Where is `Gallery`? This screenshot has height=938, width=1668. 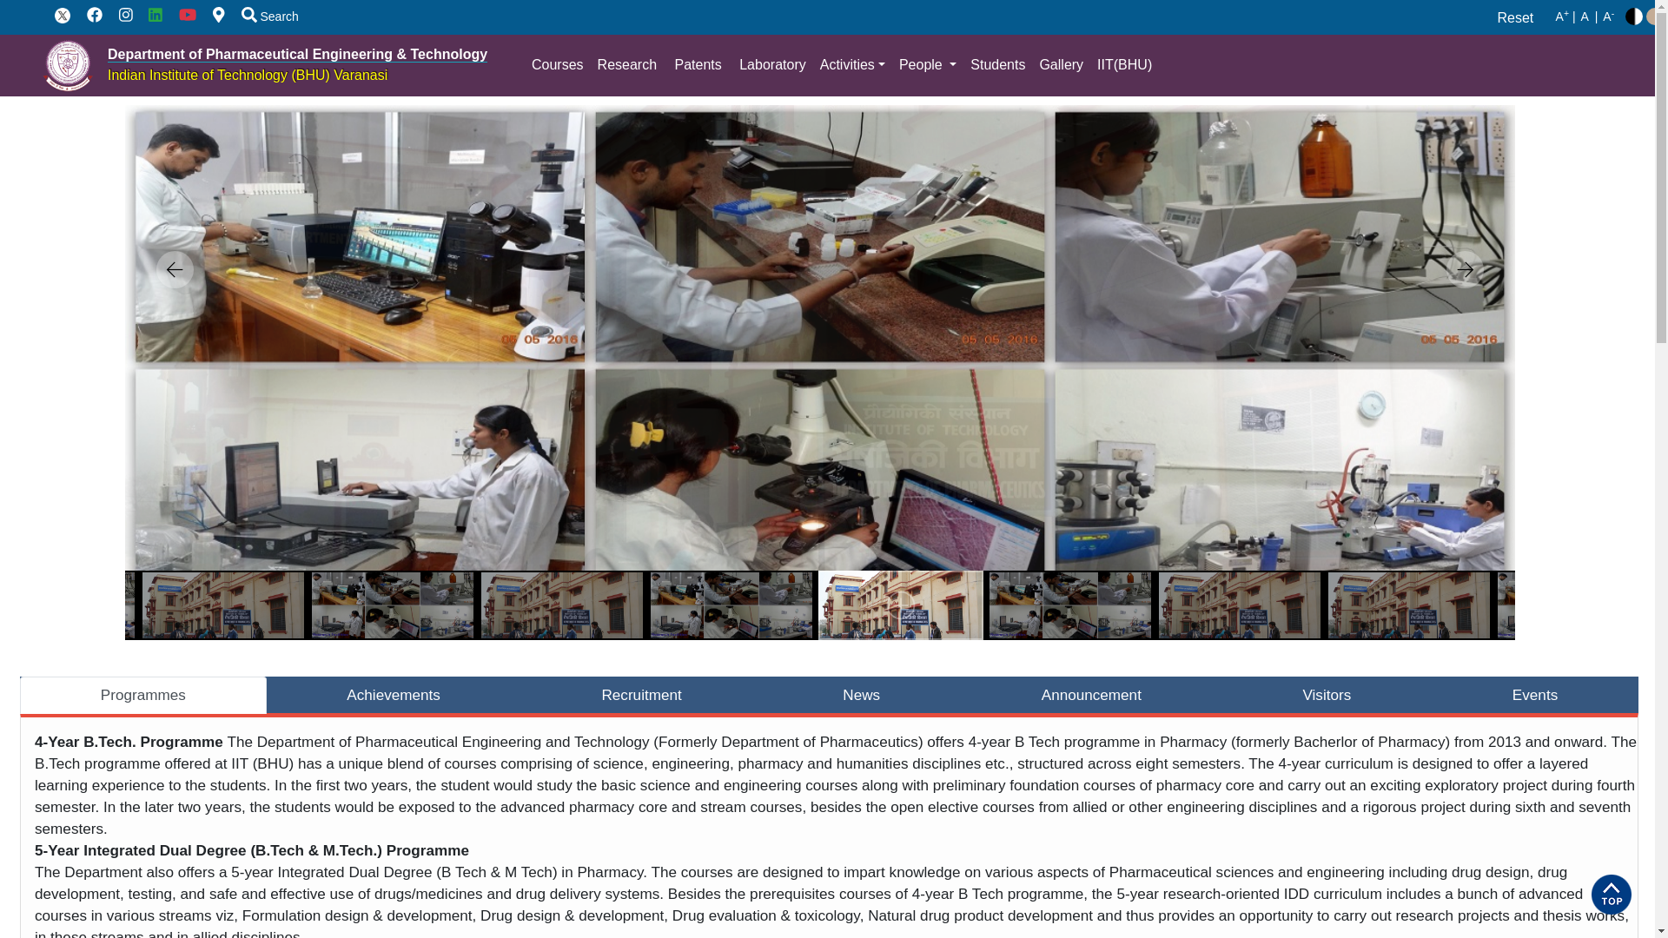
Gallery is located at coordinates (1062, 65).